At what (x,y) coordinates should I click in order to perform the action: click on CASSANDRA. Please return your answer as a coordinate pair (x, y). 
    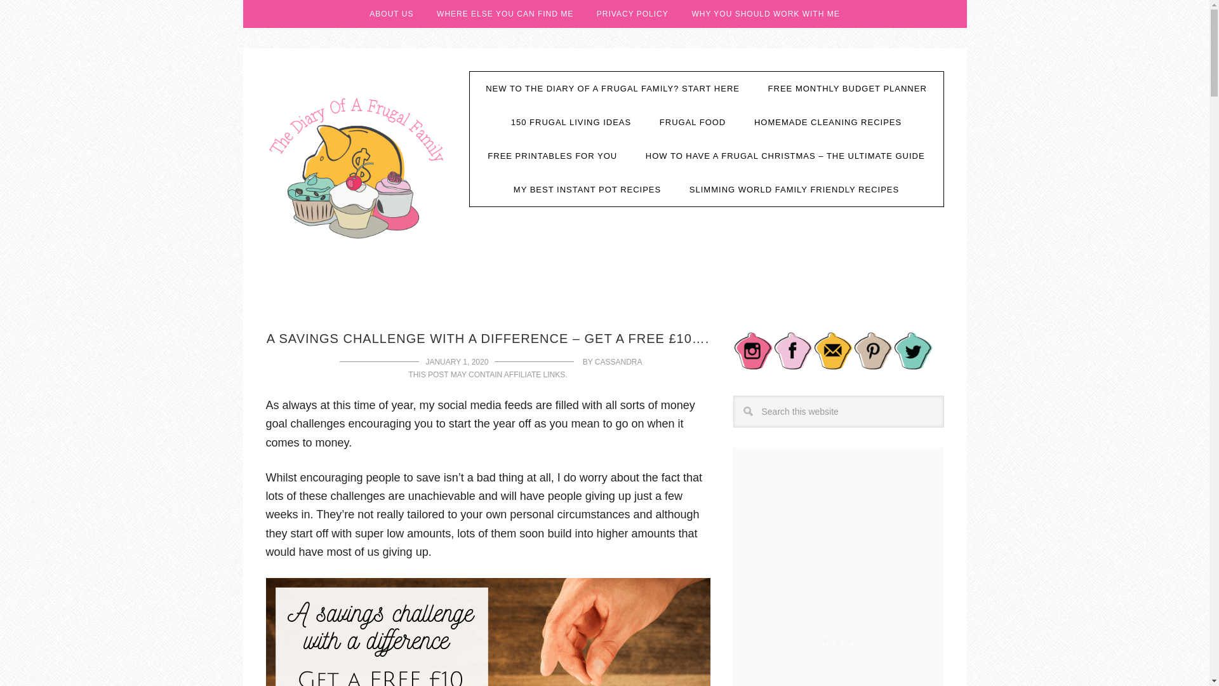
    Looking at the image, I should click on (618, 361).